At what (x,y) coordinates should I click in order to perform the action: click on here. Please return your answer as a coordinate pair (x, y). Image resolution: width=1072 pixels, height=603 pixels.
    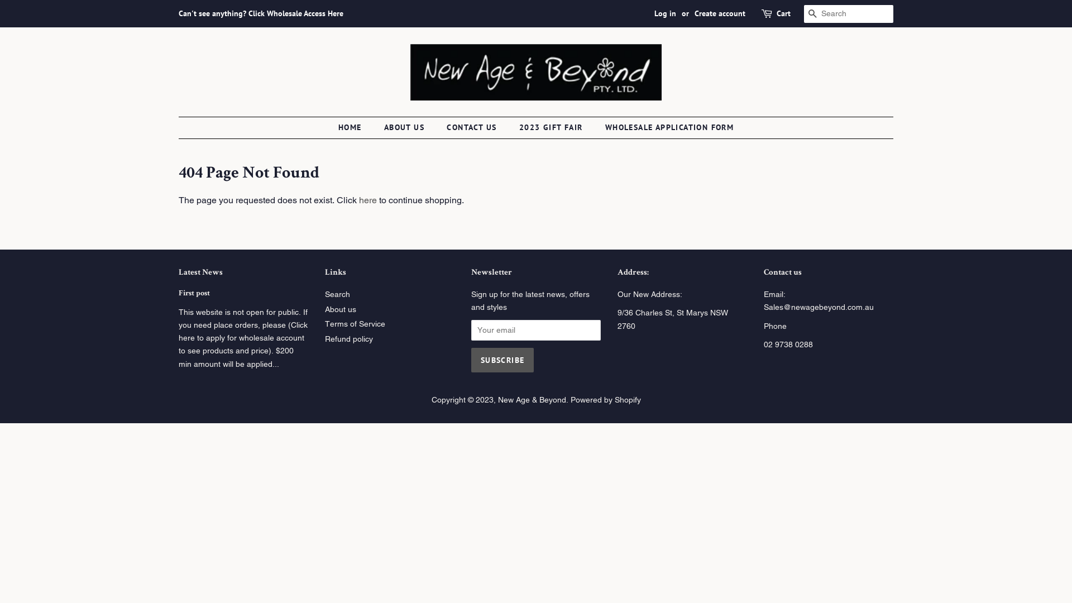
    Looking at the image, I should click on (368, 200).